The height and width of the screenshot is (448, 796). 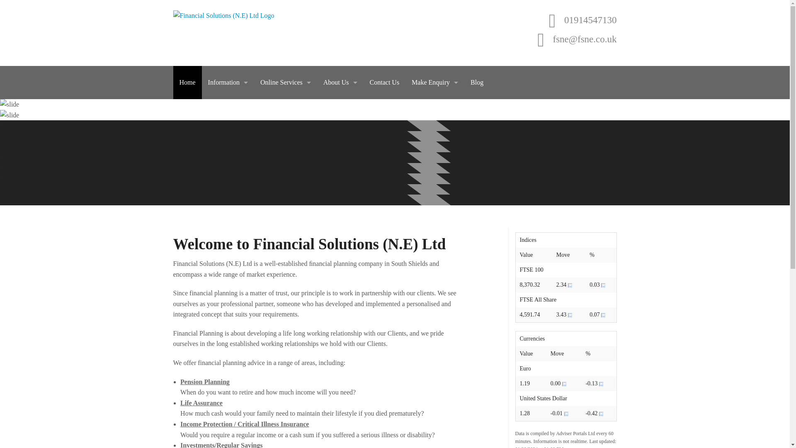 What do you see at coordinates (228, 202) in the screenshot?
I see `At Retirement` at bounding box center [228, 202].